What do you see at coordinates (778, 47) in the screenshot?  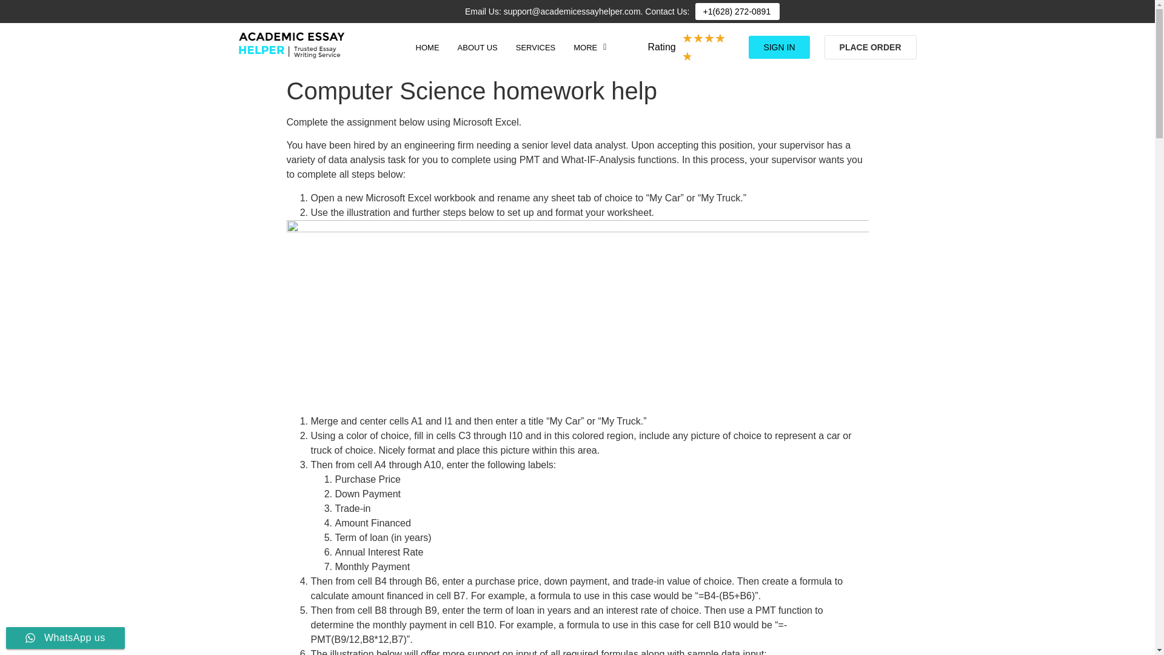 I see `SIGN IN` at bounding box center [778, 47].